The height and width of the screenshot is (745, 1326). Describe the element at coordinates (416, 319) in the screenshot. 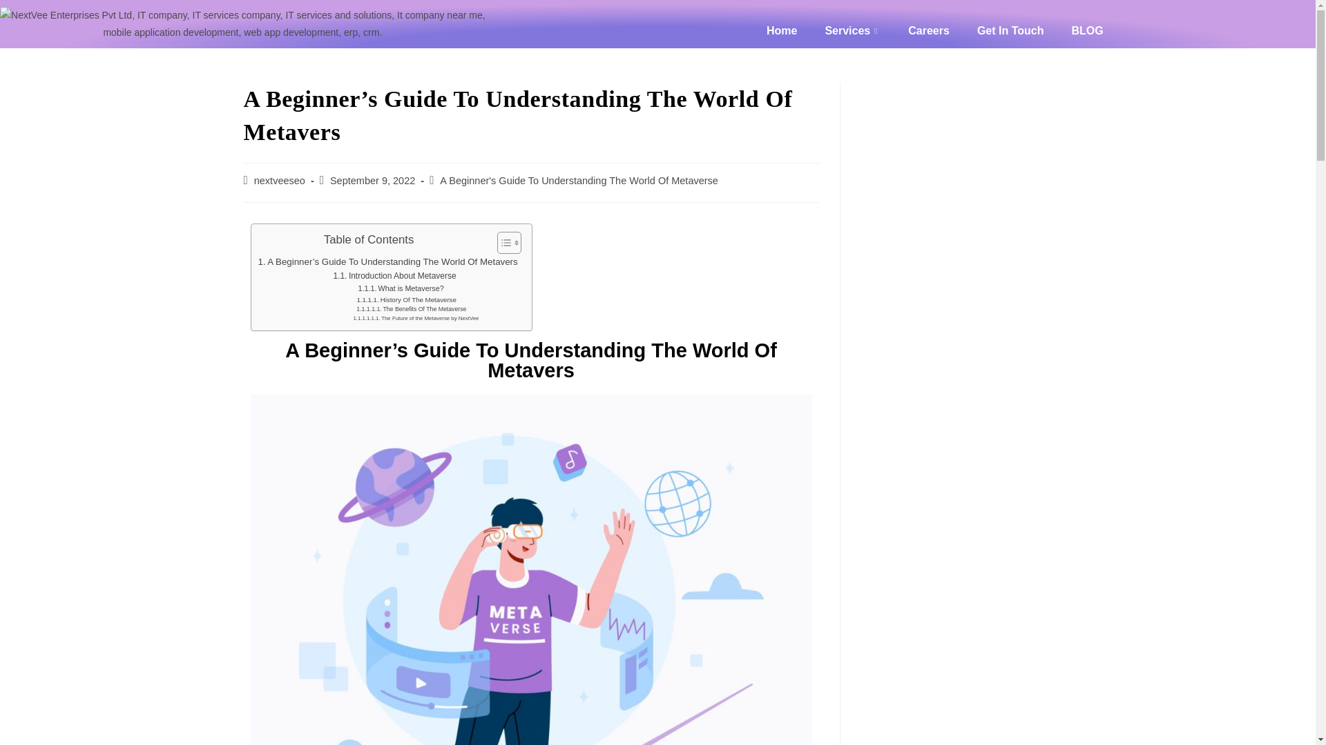

I see `The Future of the Metaverse by NextVee` at that location.